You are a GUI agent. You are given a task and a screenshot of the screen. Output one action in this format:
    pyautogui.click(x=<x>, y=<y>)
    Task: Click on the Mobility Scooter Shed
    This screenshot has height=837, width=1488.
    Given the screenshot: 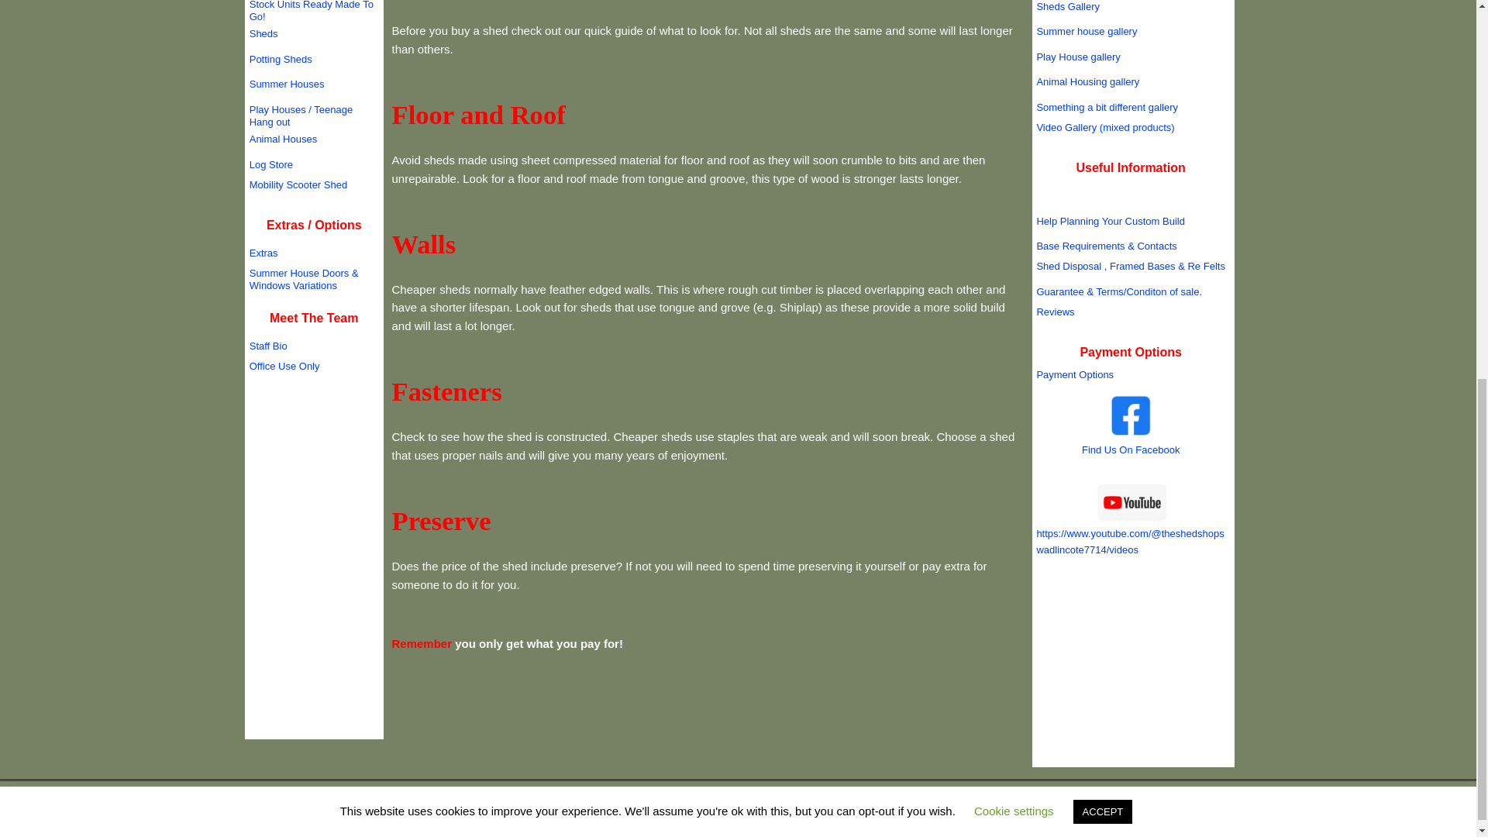 What is the action you would take?
    pyautogui.click(x=298, y=184)
    